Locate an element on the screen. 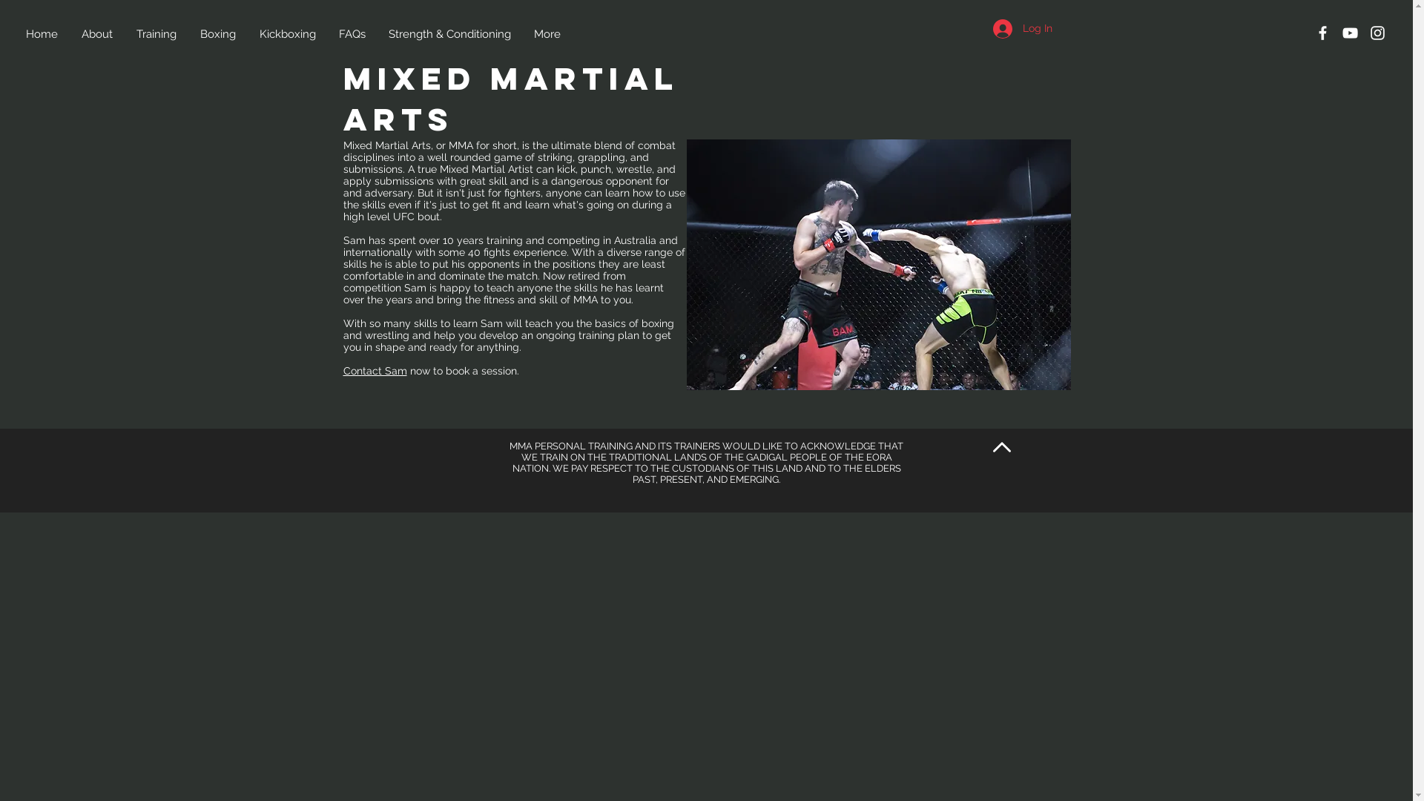  Training is located at coordinates (157, 34).